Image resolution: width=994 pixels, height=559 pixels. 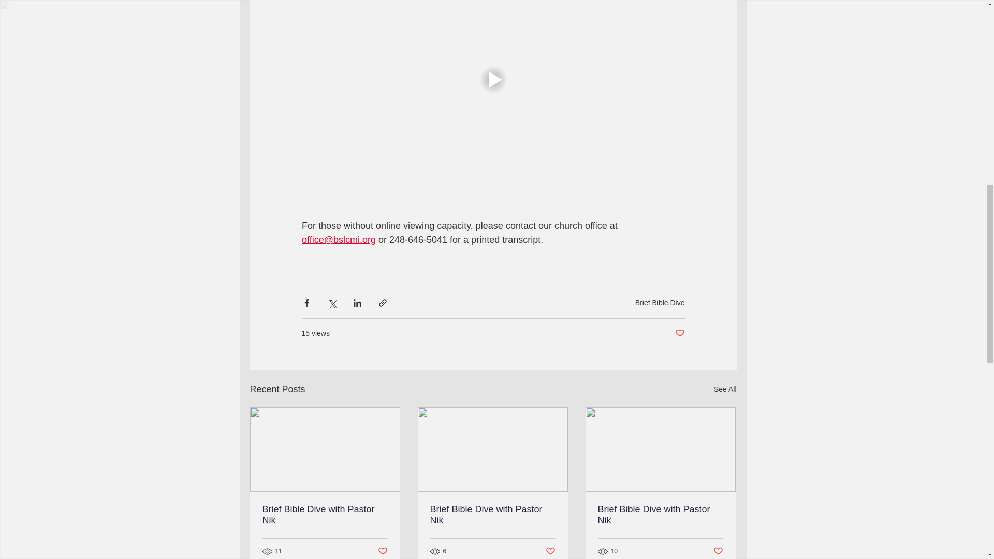 What do you see at coordinates (725, 389) in the screenshot?
I see `See All` at bounding box center [725, 389].